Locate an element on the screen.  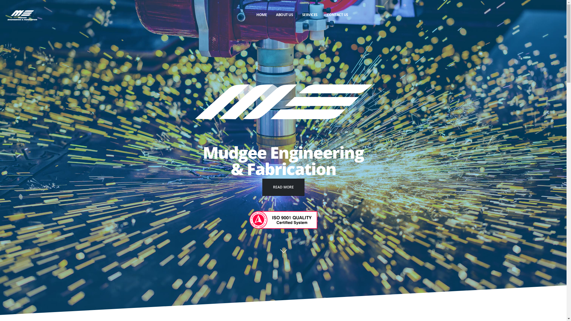
CONTACT US is located at coordinates (337, 15).